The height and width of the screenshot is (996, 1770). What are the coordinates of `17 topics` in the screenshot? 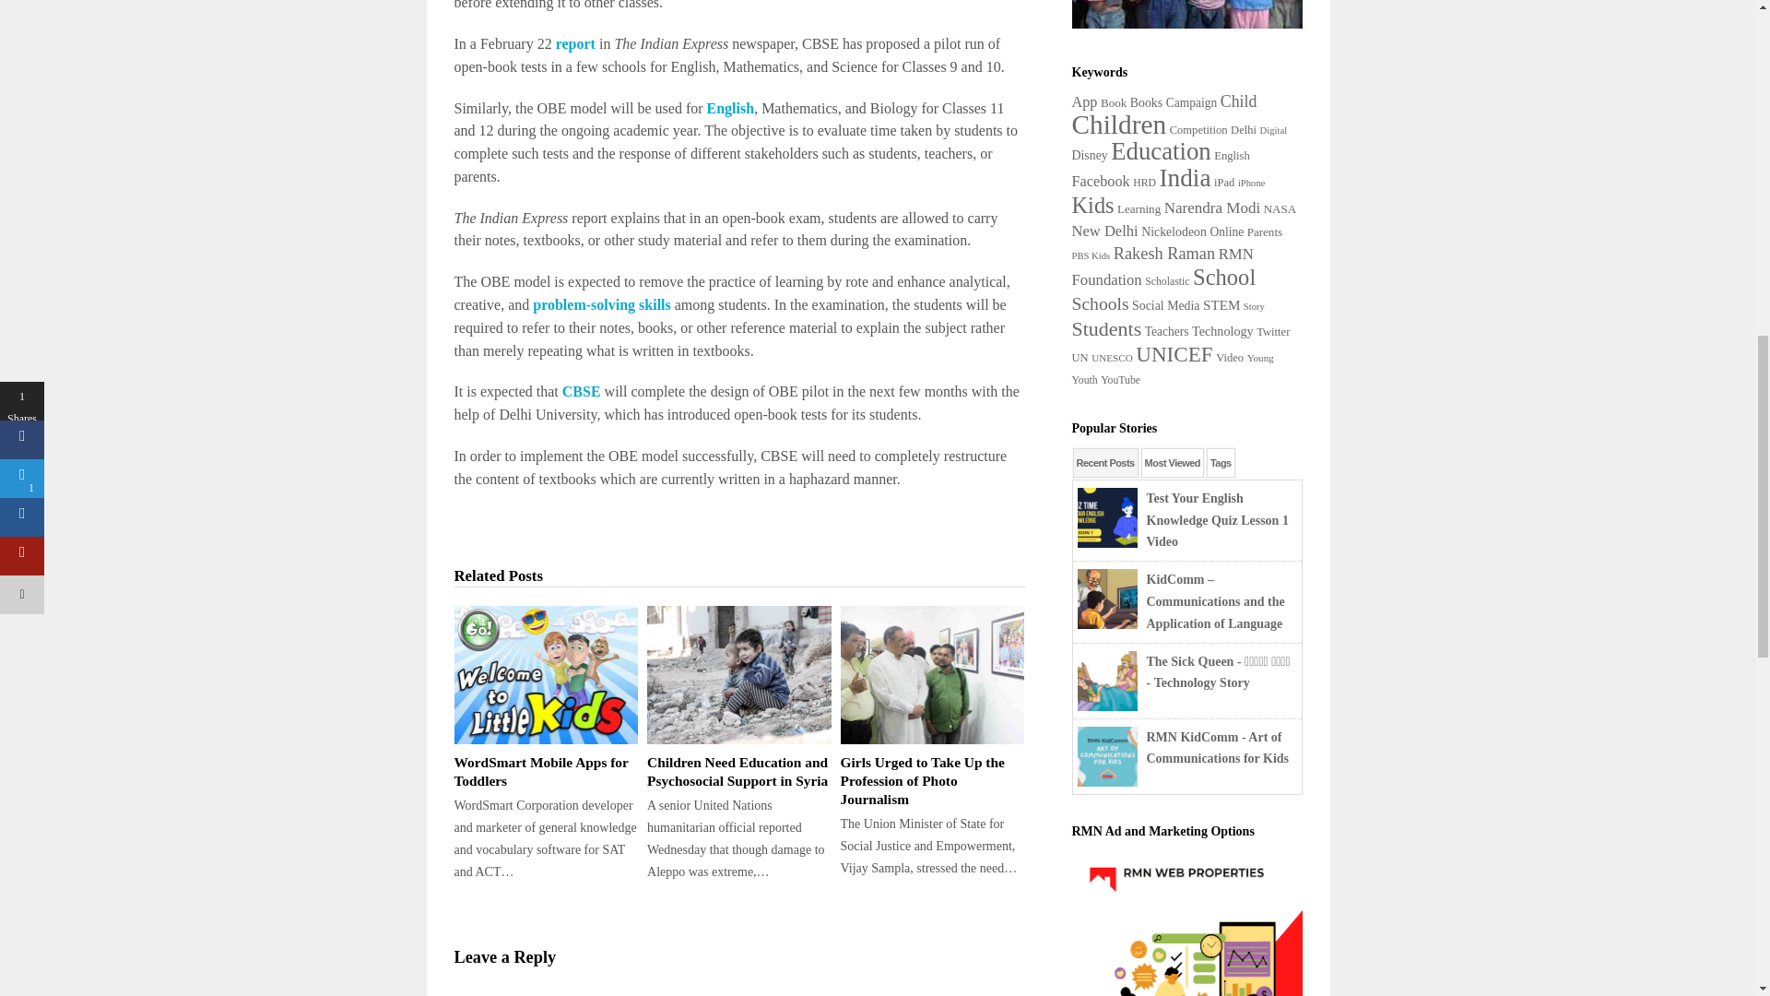 It's located at (1191, 101).